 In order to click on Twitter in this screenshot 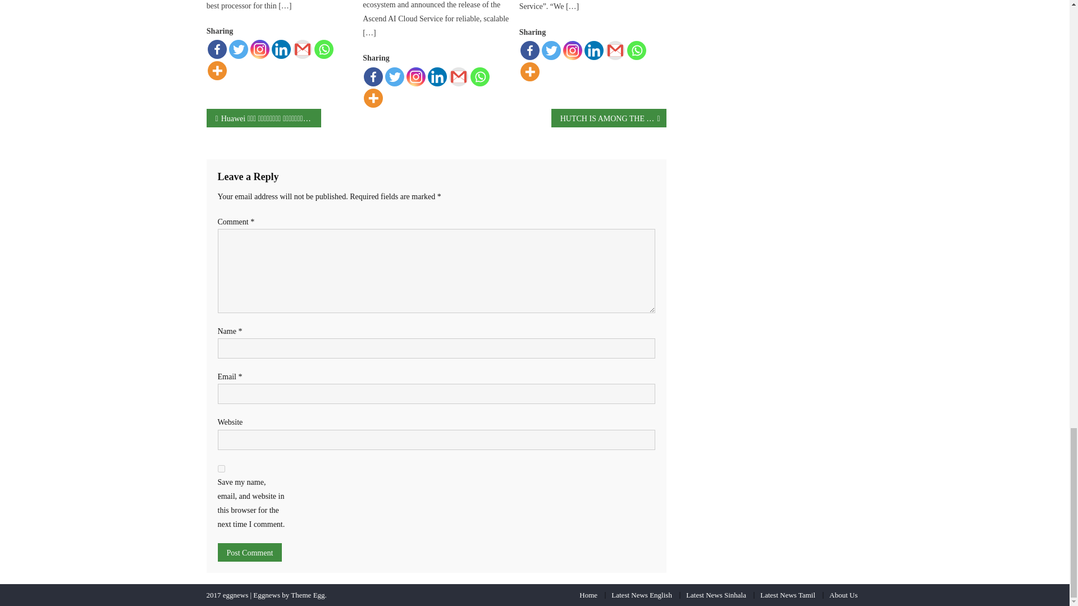, I will do `click(238, 49)`.